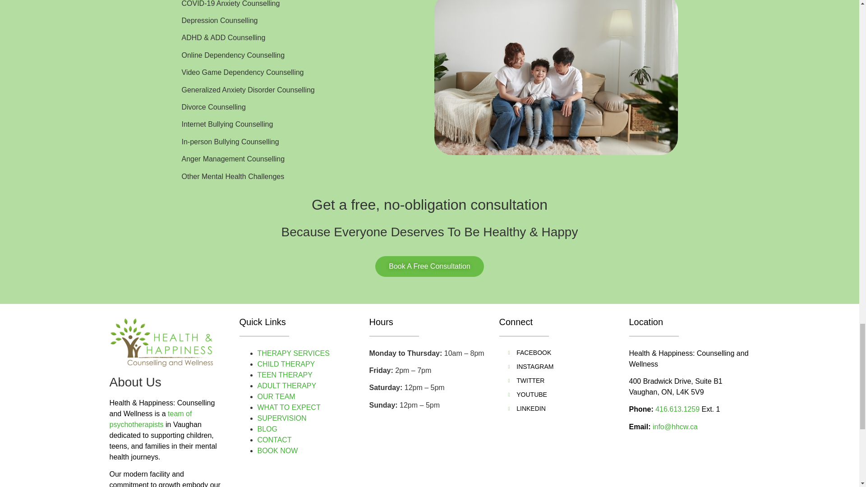 Image resolution: width=866 pixels, height=487 pixels. I want to click on SUPERVISION, so click(281, 418).